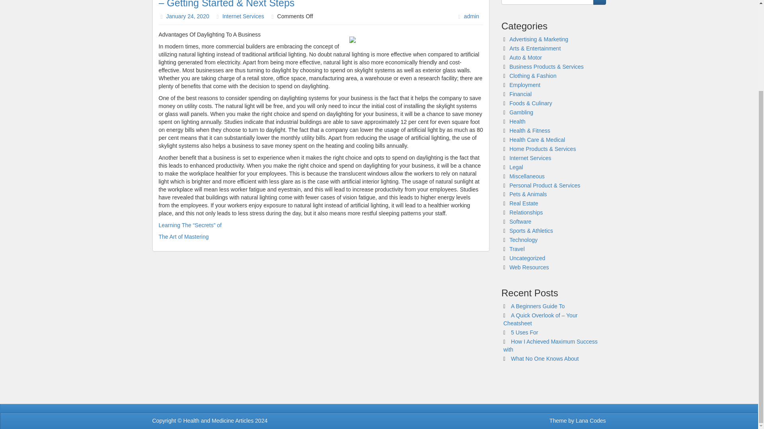  Describe the element at coordinates (516, 167) in the screenshot. I see `Legal` at that location.